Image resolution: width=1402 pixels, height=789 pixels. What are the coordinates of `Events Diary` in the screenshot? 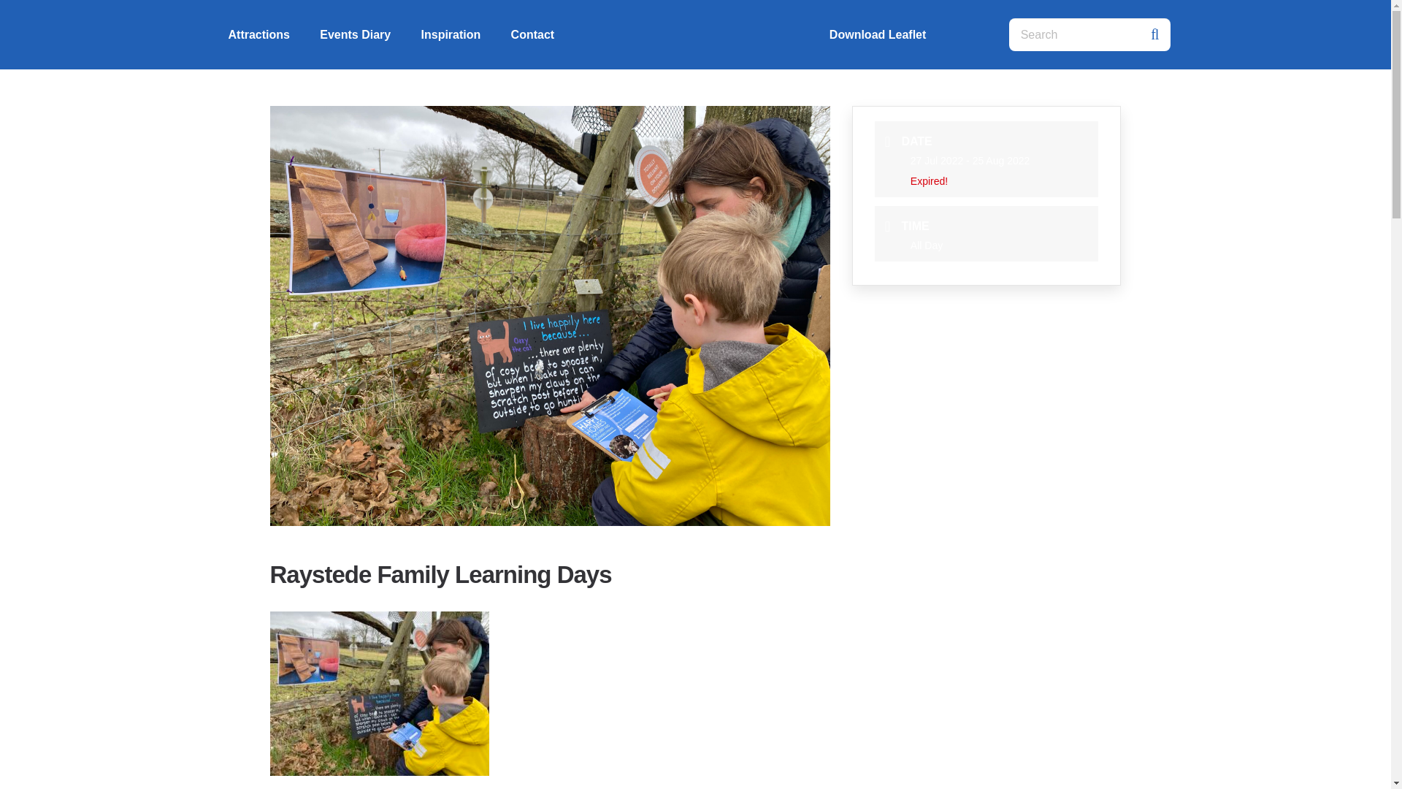 It's located at (355, 34).